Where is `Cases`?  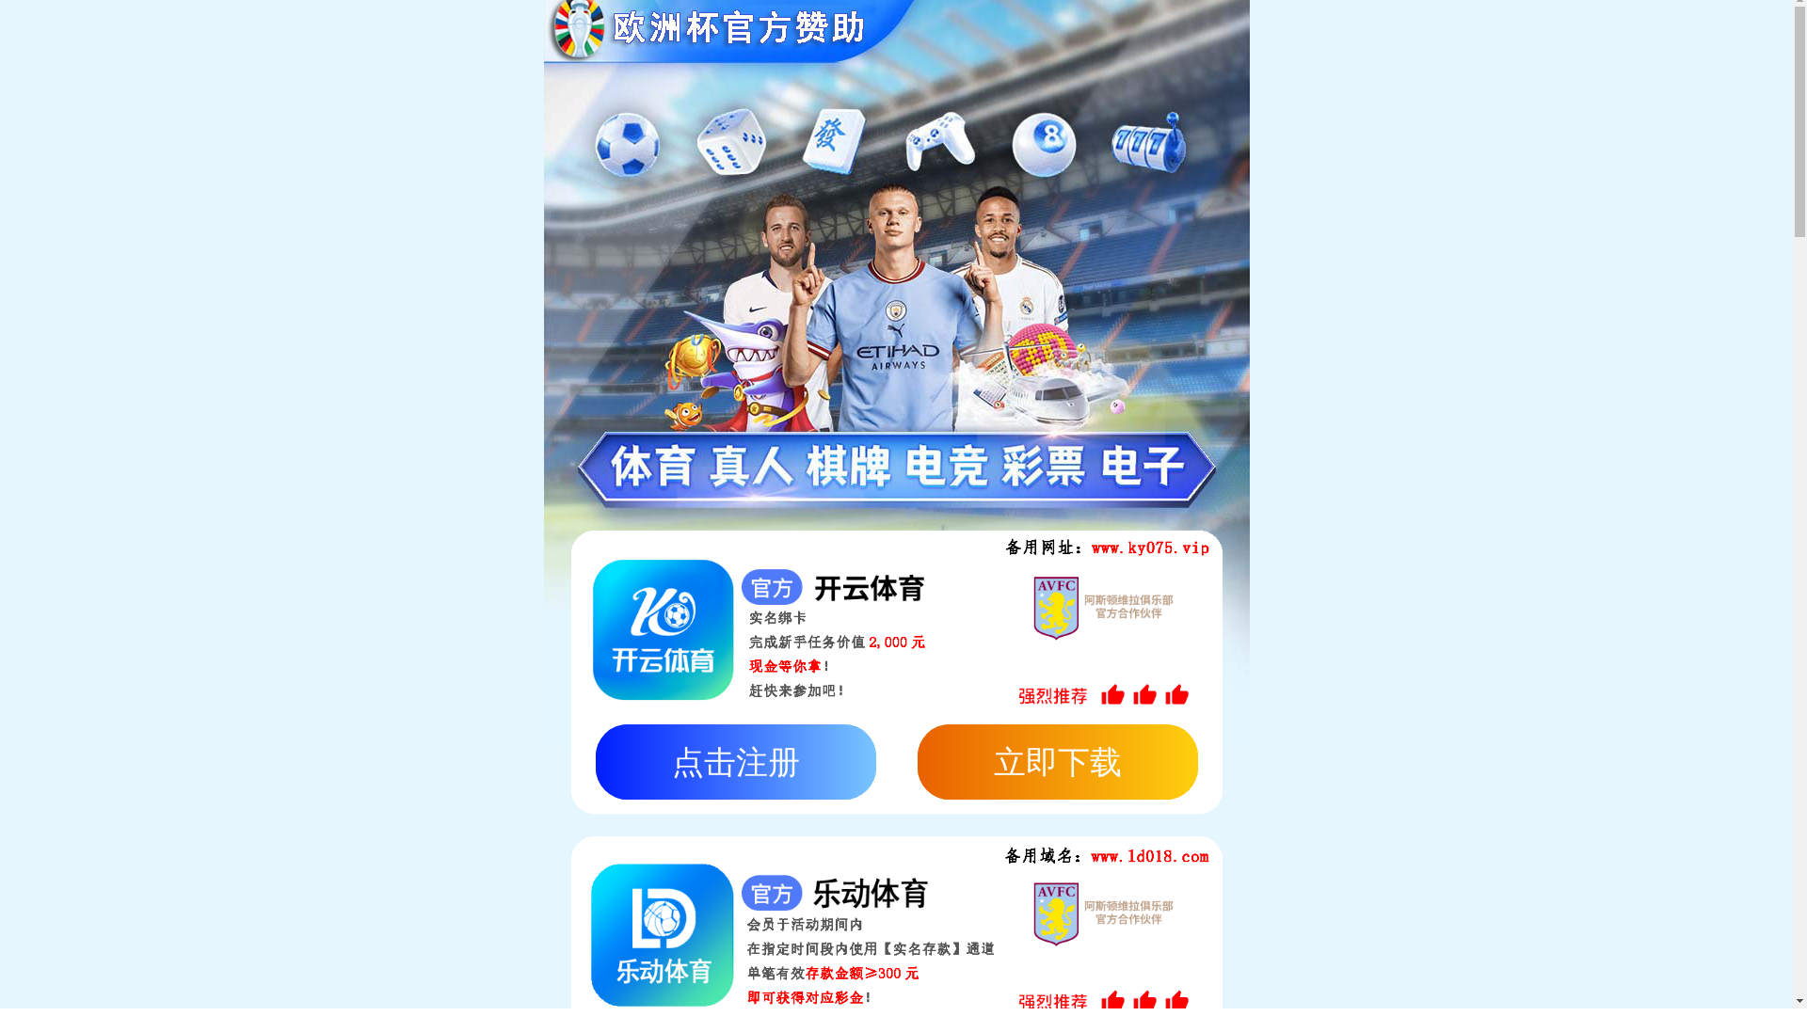 Cases is located at coordinates (1339, 31).